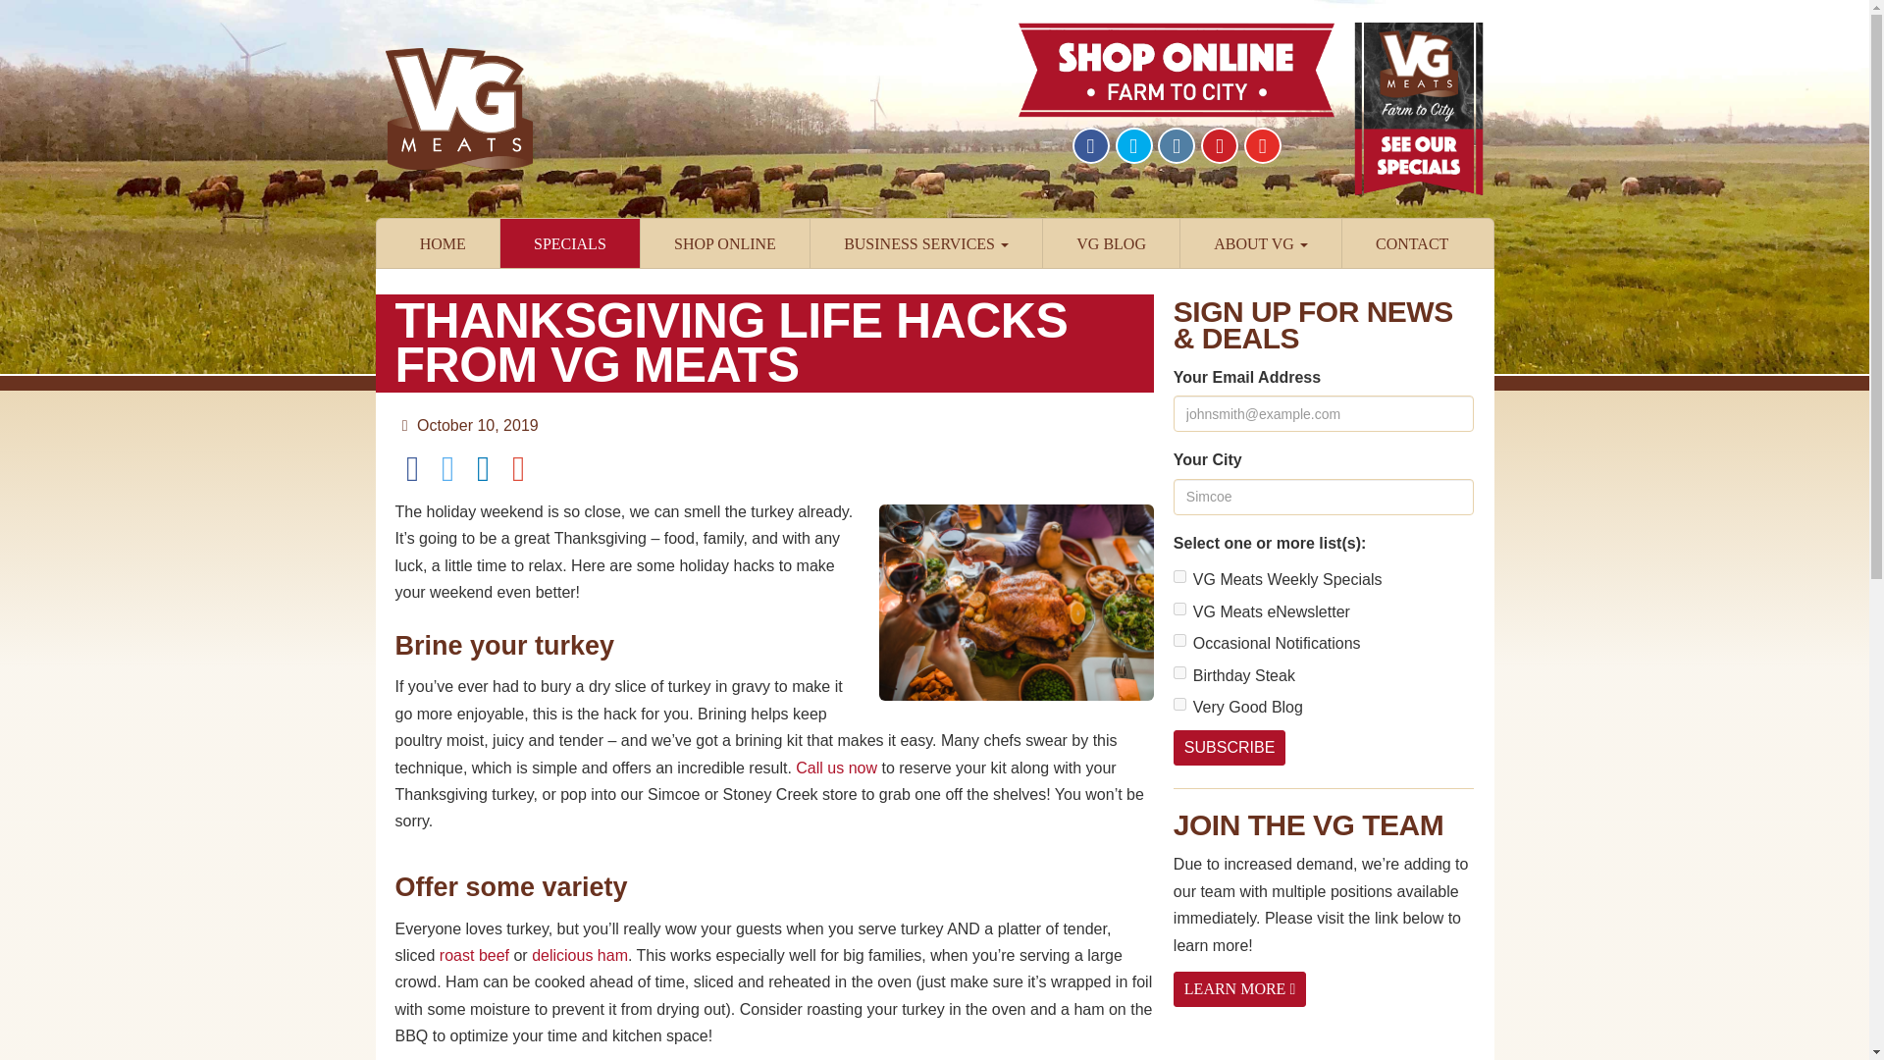 This screenshot has height=1060, width=1884. Describe the element at coordinates (1111, 243) in the screenshot. I see `VG BLOG` at that location.